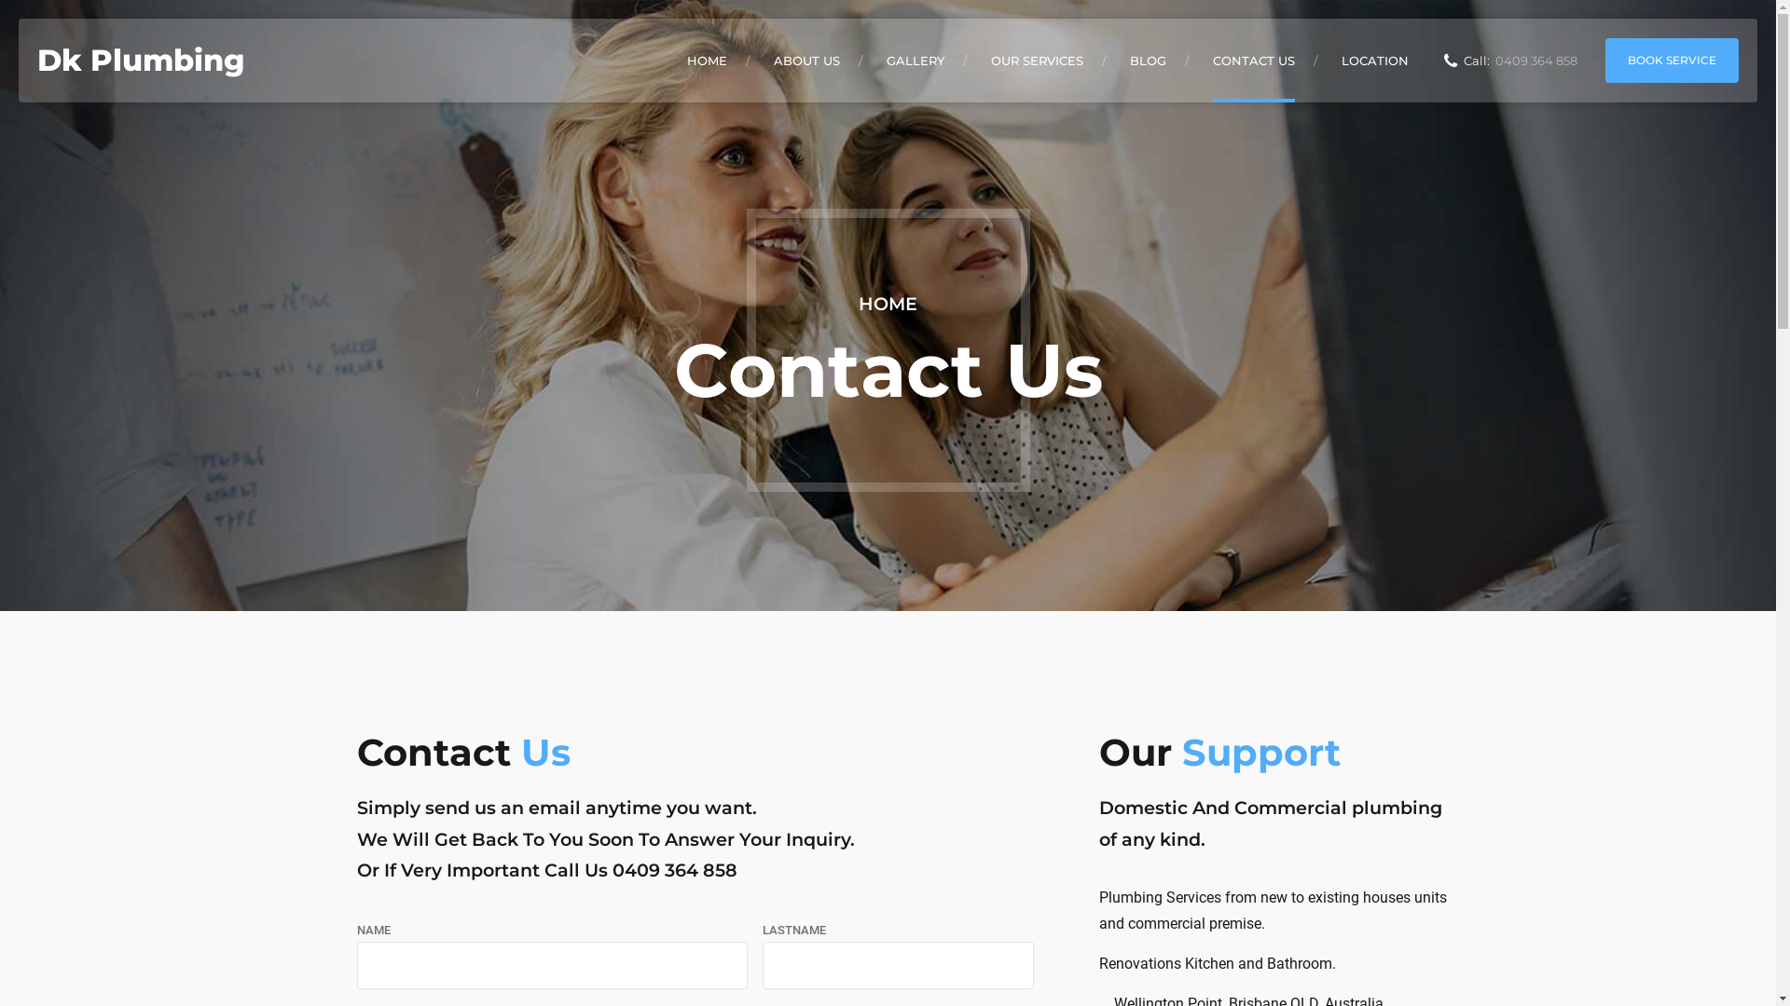 The width and height of the screenshot is (1790, 1006). I want to click on ABOUT US, so click(807, 61).